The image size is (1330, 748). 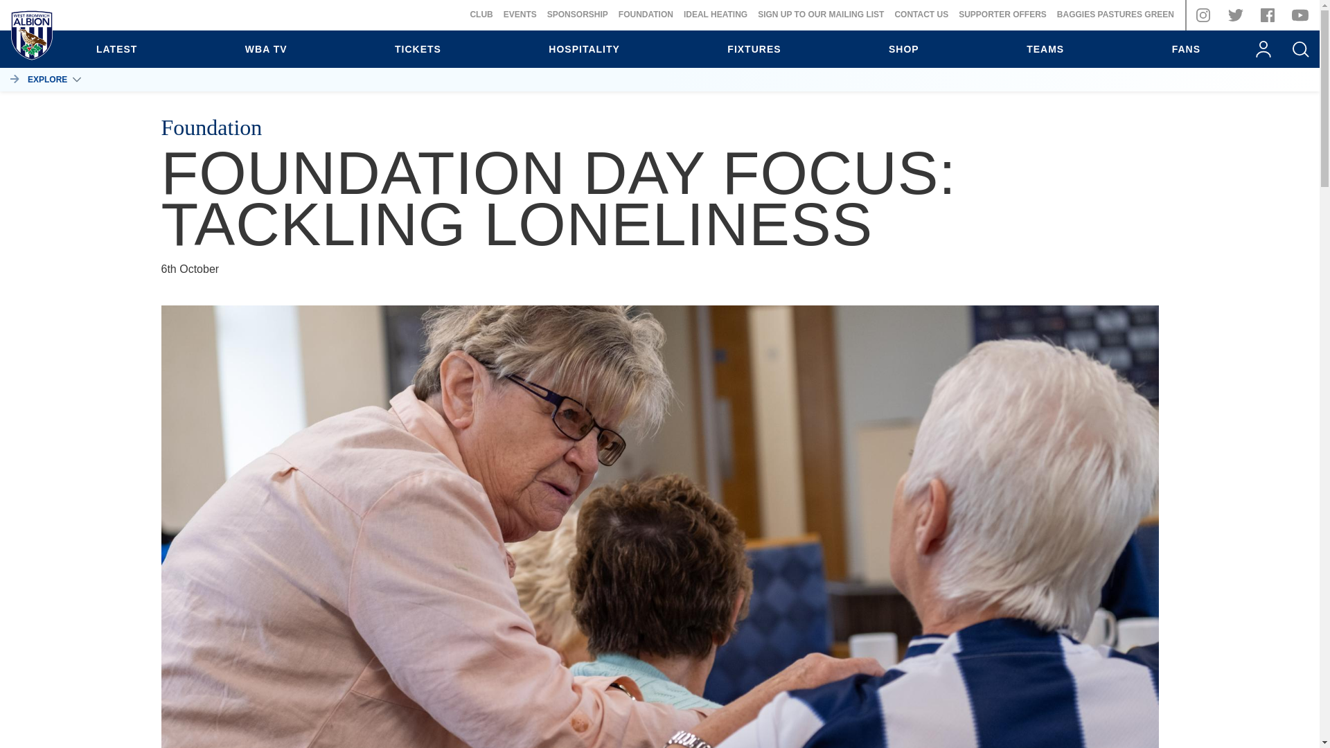 I want to click on CONTACT US, so click(x=921, y=15).